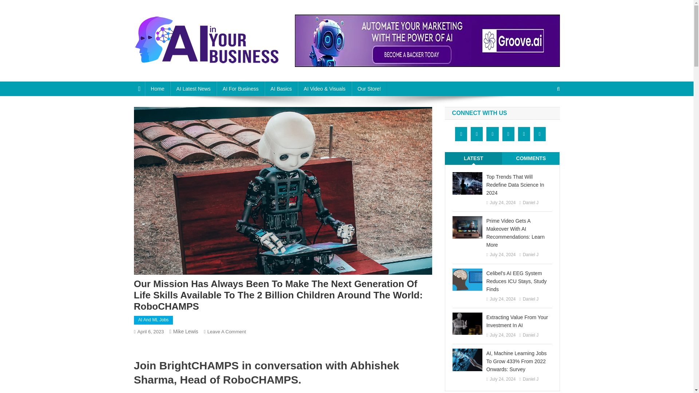 The image size is (699, 393). What do you see at coordinates (369, 88) in the screenshot?
I see `Our Store!` at bounding box center [369, 88].